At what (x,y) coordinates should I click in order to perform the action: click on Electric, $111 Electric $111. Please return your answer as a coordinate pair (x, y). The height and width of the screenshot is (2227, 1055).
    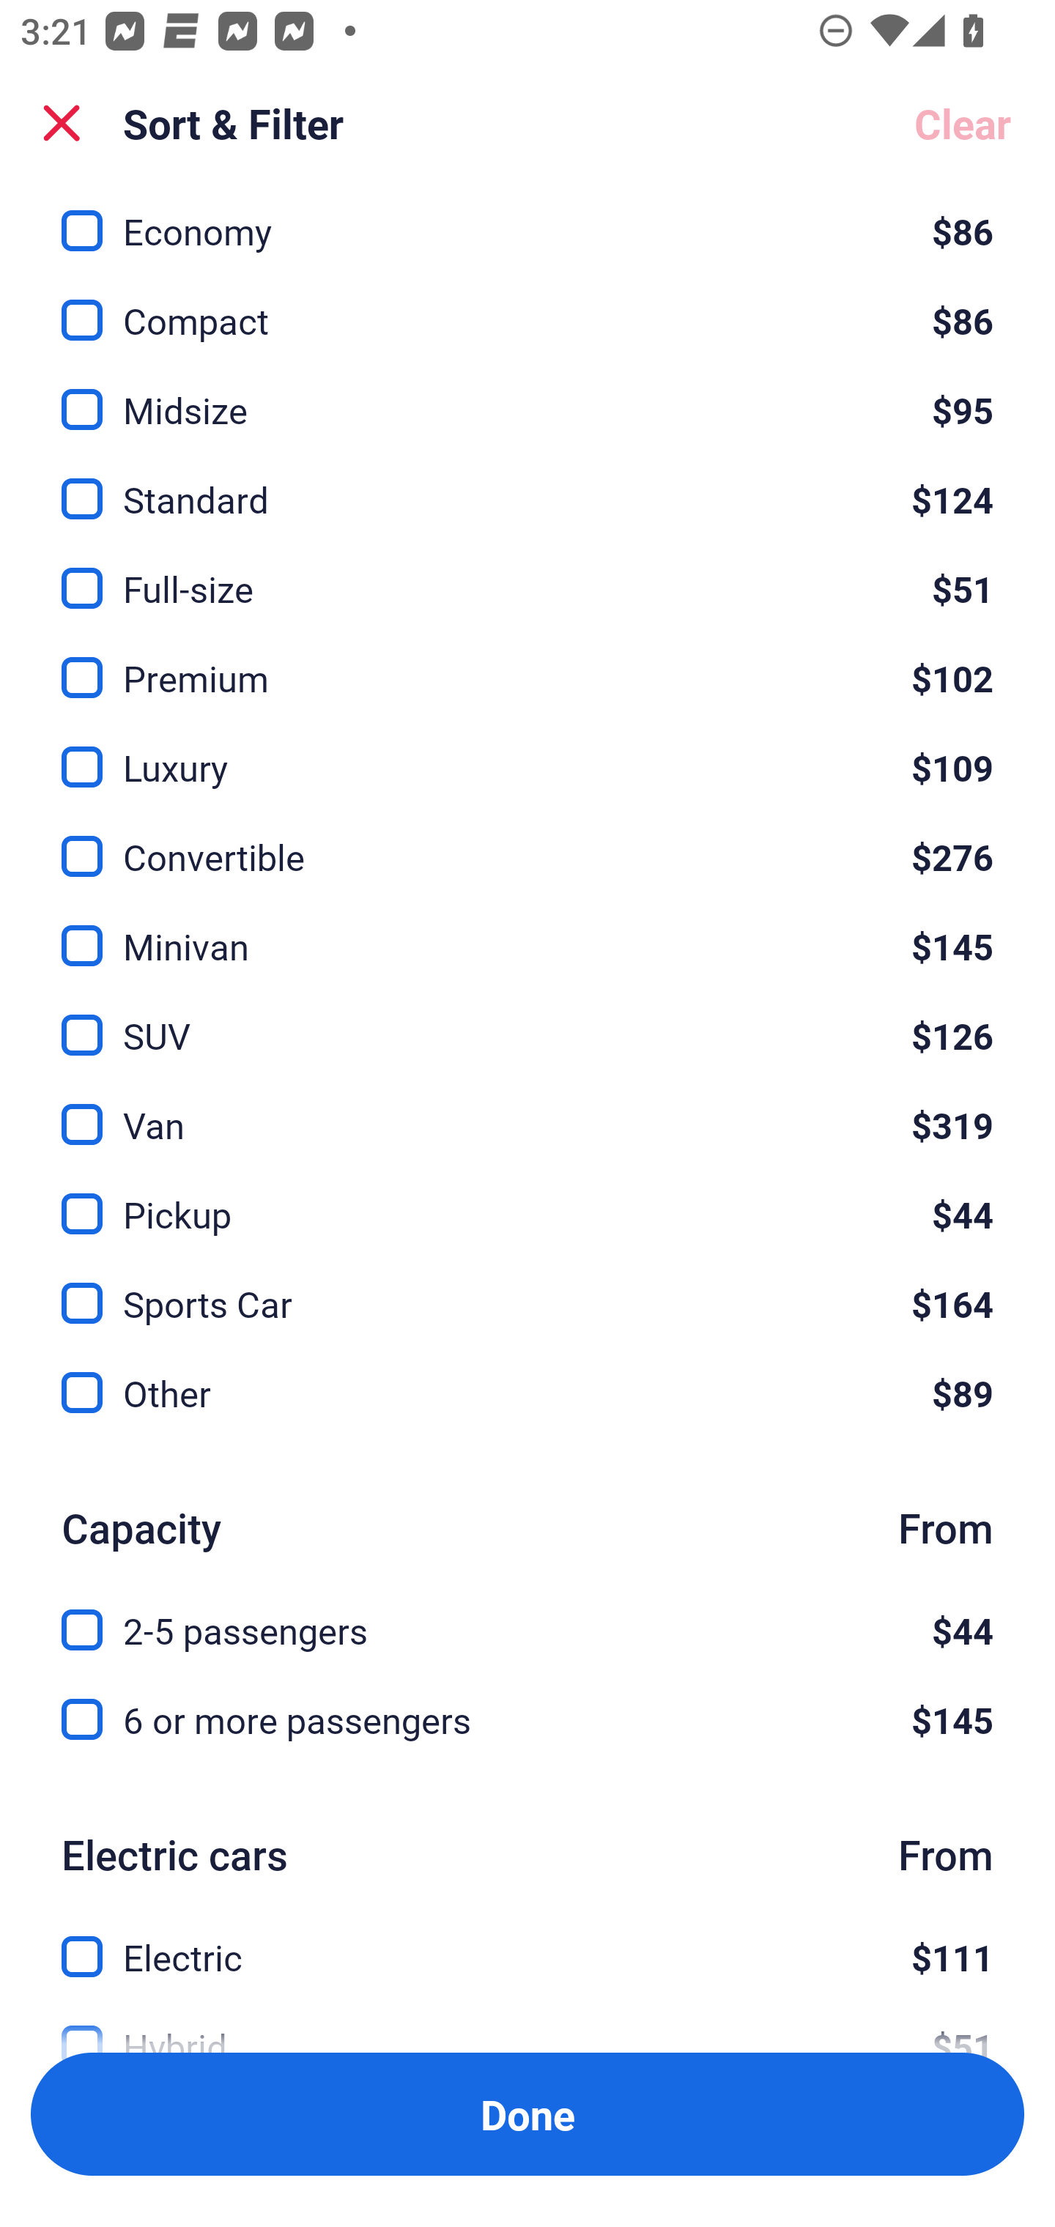
    Looking at the image, I should click on (527, 1940).